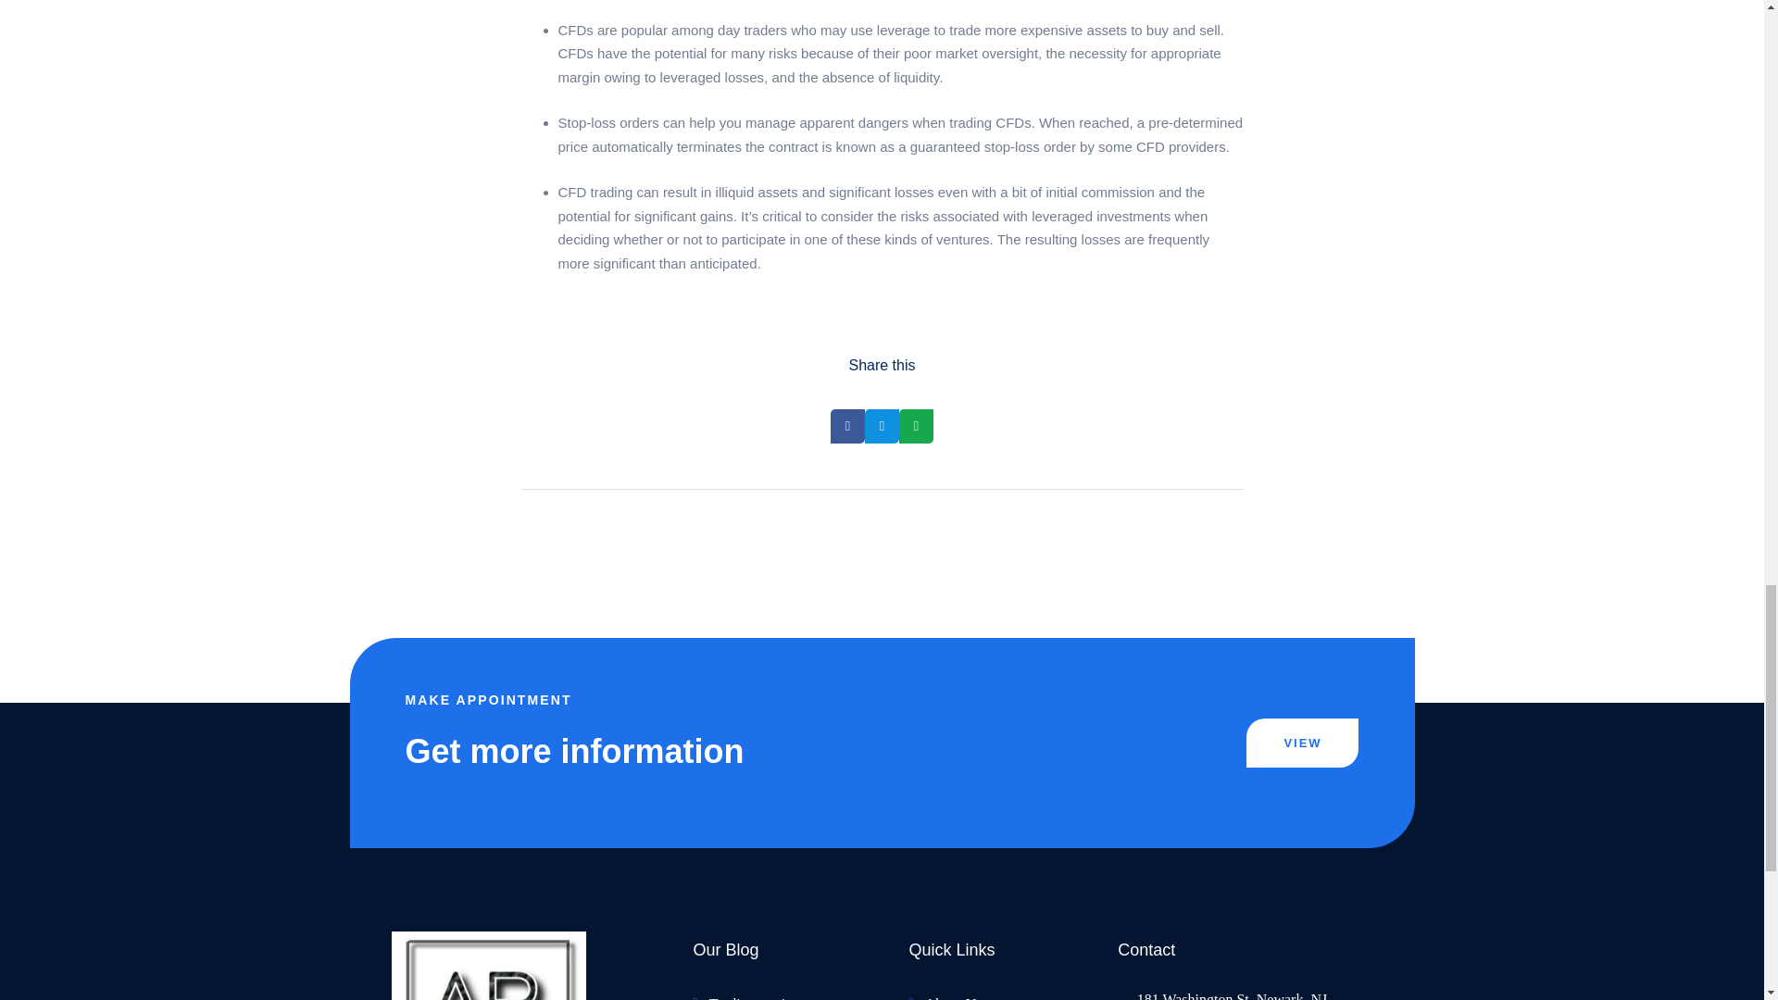 This screenshot has height=1000, width=1778. Describe the element at coordinates (1243, 993) in the screenshot. I see `181 Washington St, Newark, NJ 07102, USA` at that location.